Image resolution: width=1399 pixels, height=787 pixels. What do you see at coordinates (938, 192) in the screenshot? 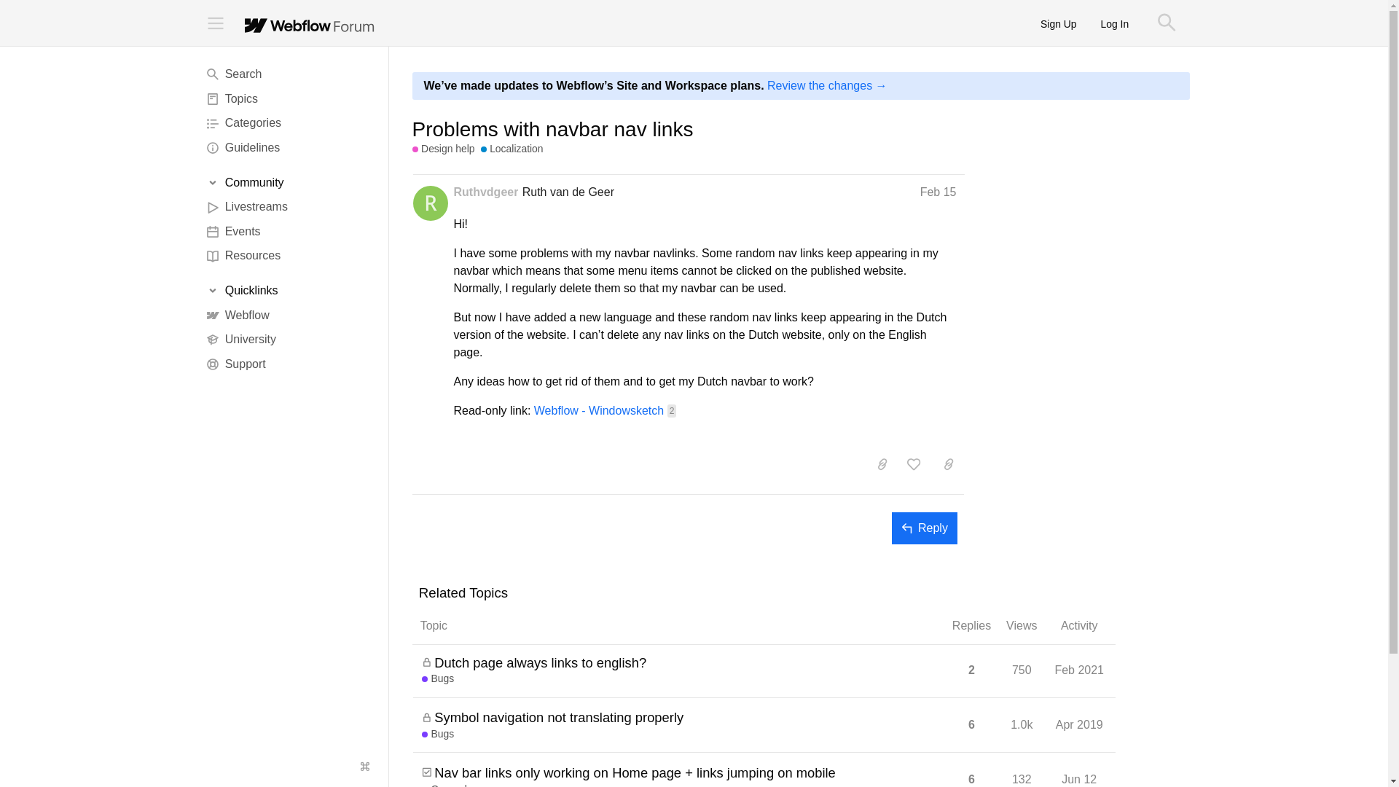
I see `Post date` at bounding box center [938, 192].